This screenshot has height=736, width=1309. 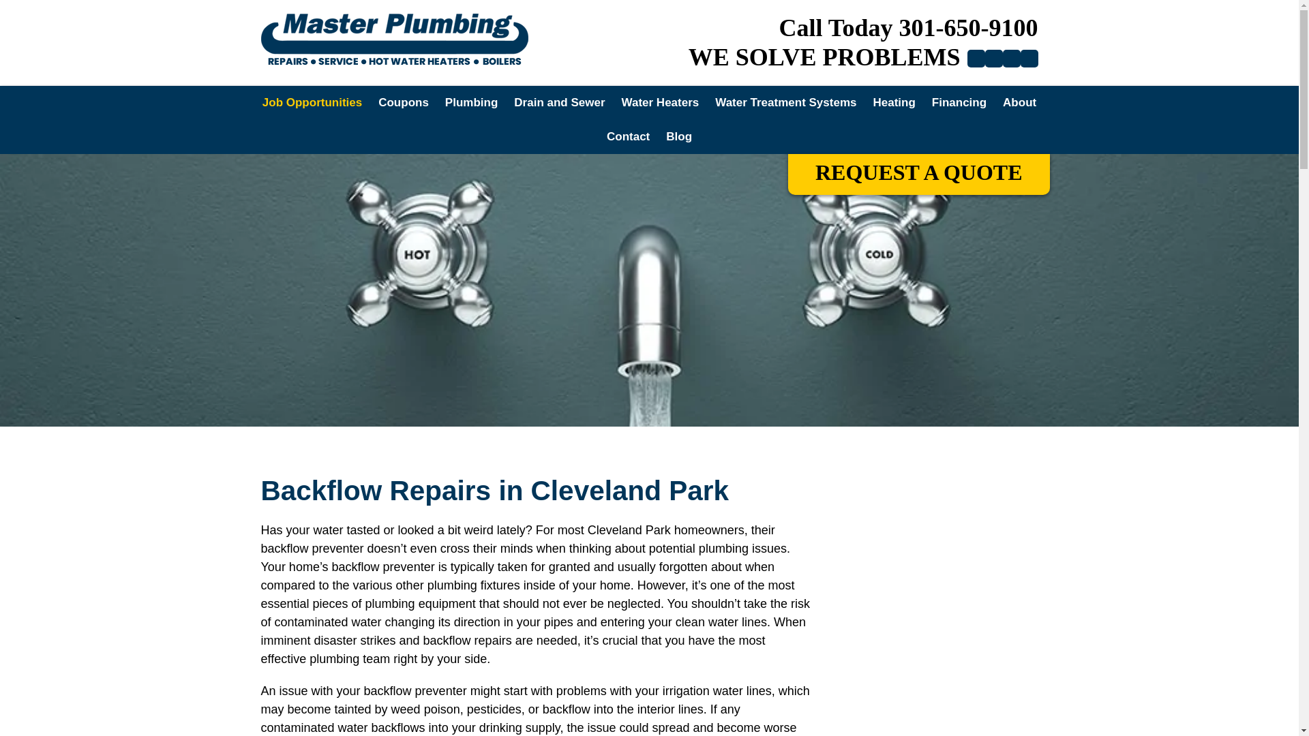 What do you see at coordinates (893, 103) in the screenshot?
I see `Heating` at bounding box center [893, 103].